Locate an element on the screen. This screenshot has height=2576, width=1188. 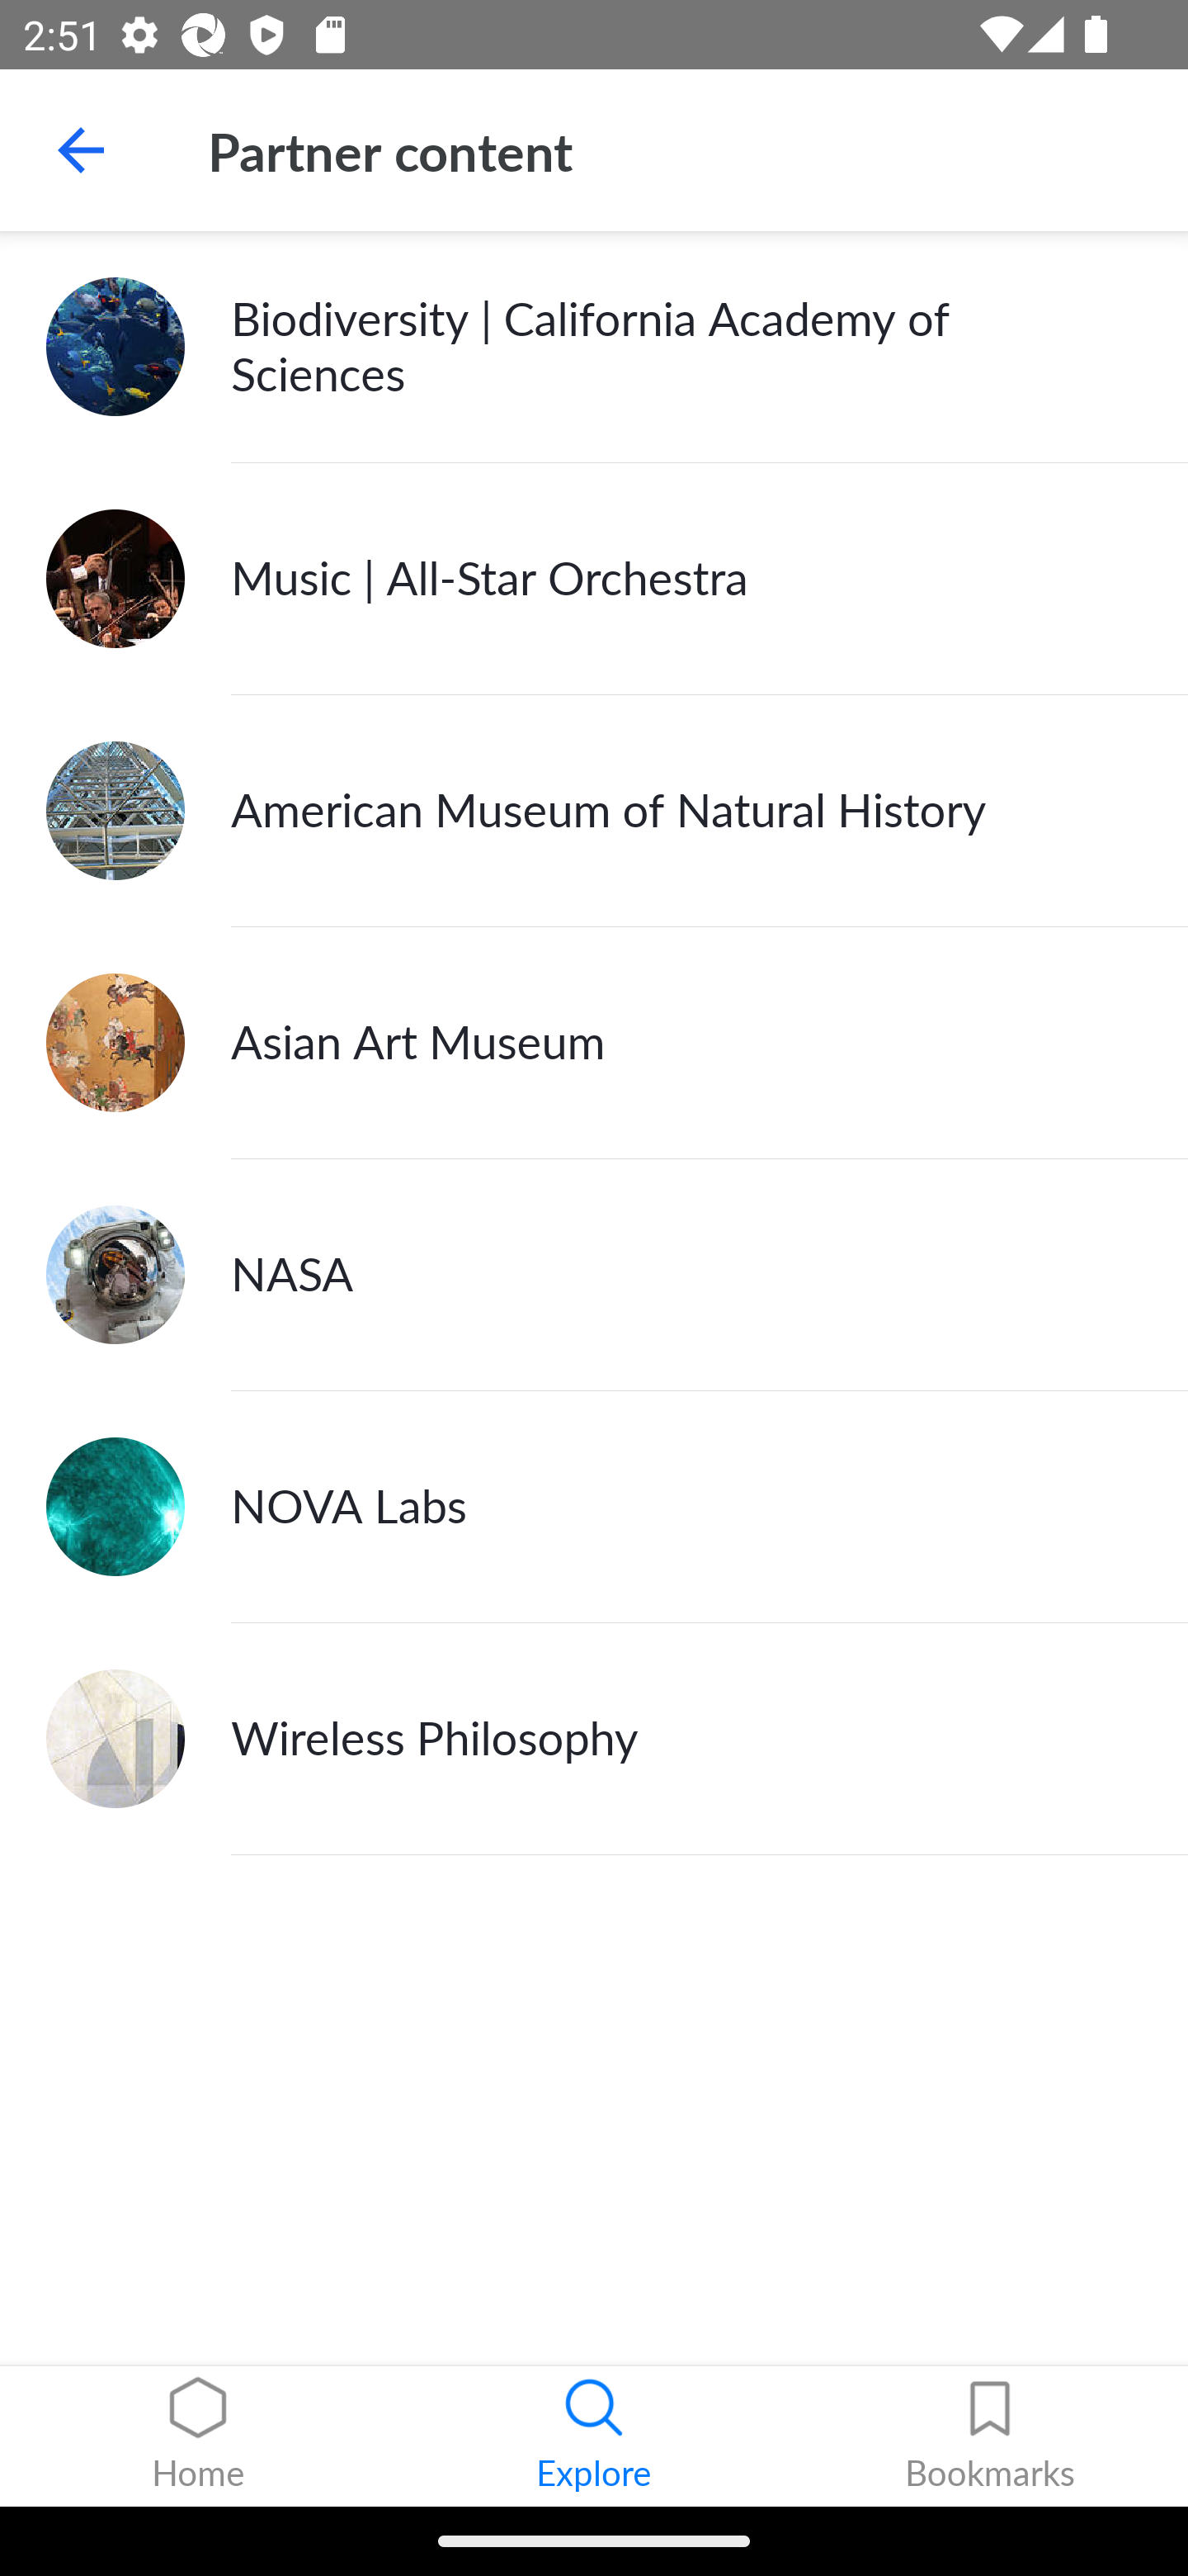
Explore is located at coordinates (594, 2436).